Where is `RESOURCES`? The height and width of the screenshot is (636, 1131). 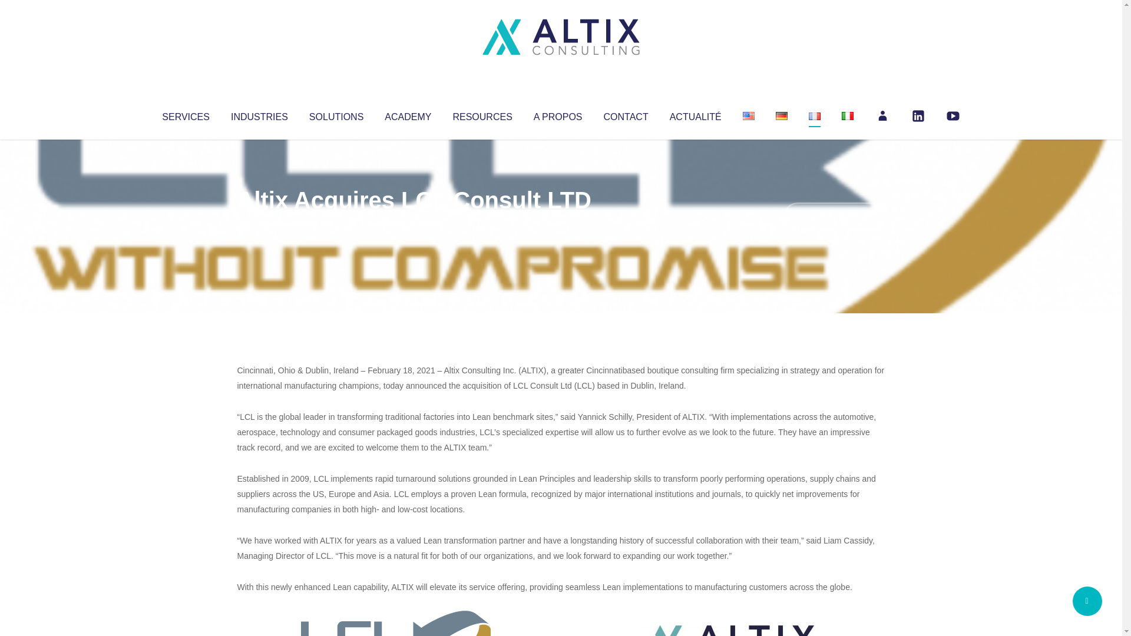
RESOURCES is located at coordinates (482, 114).